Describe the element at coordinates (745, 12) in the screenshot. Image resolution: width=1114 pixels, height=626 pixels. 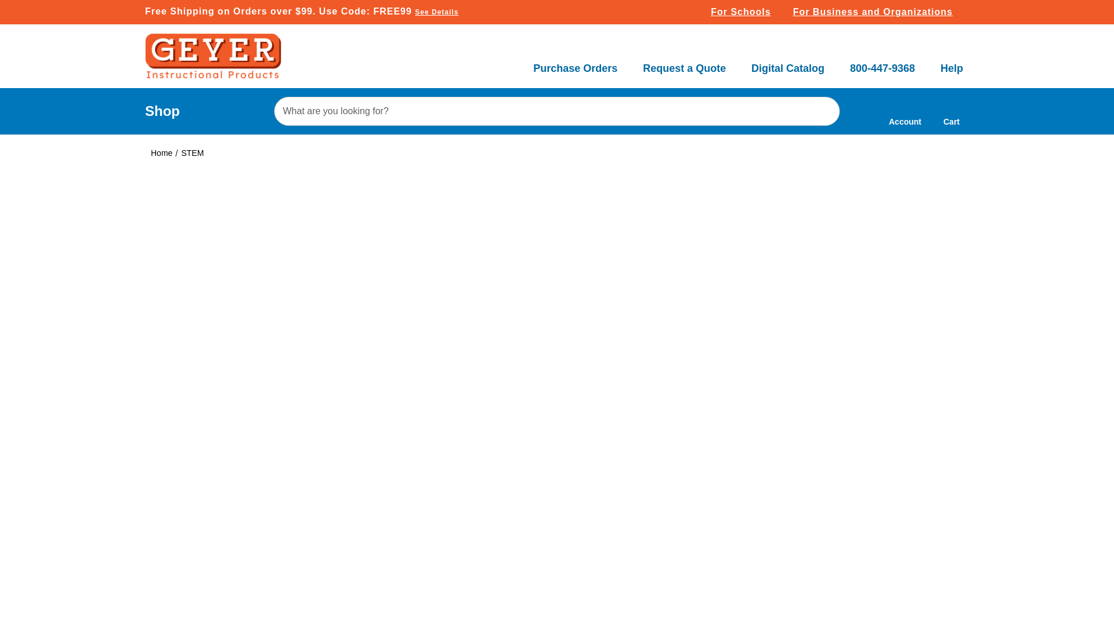
I see `For Schools` at that location.